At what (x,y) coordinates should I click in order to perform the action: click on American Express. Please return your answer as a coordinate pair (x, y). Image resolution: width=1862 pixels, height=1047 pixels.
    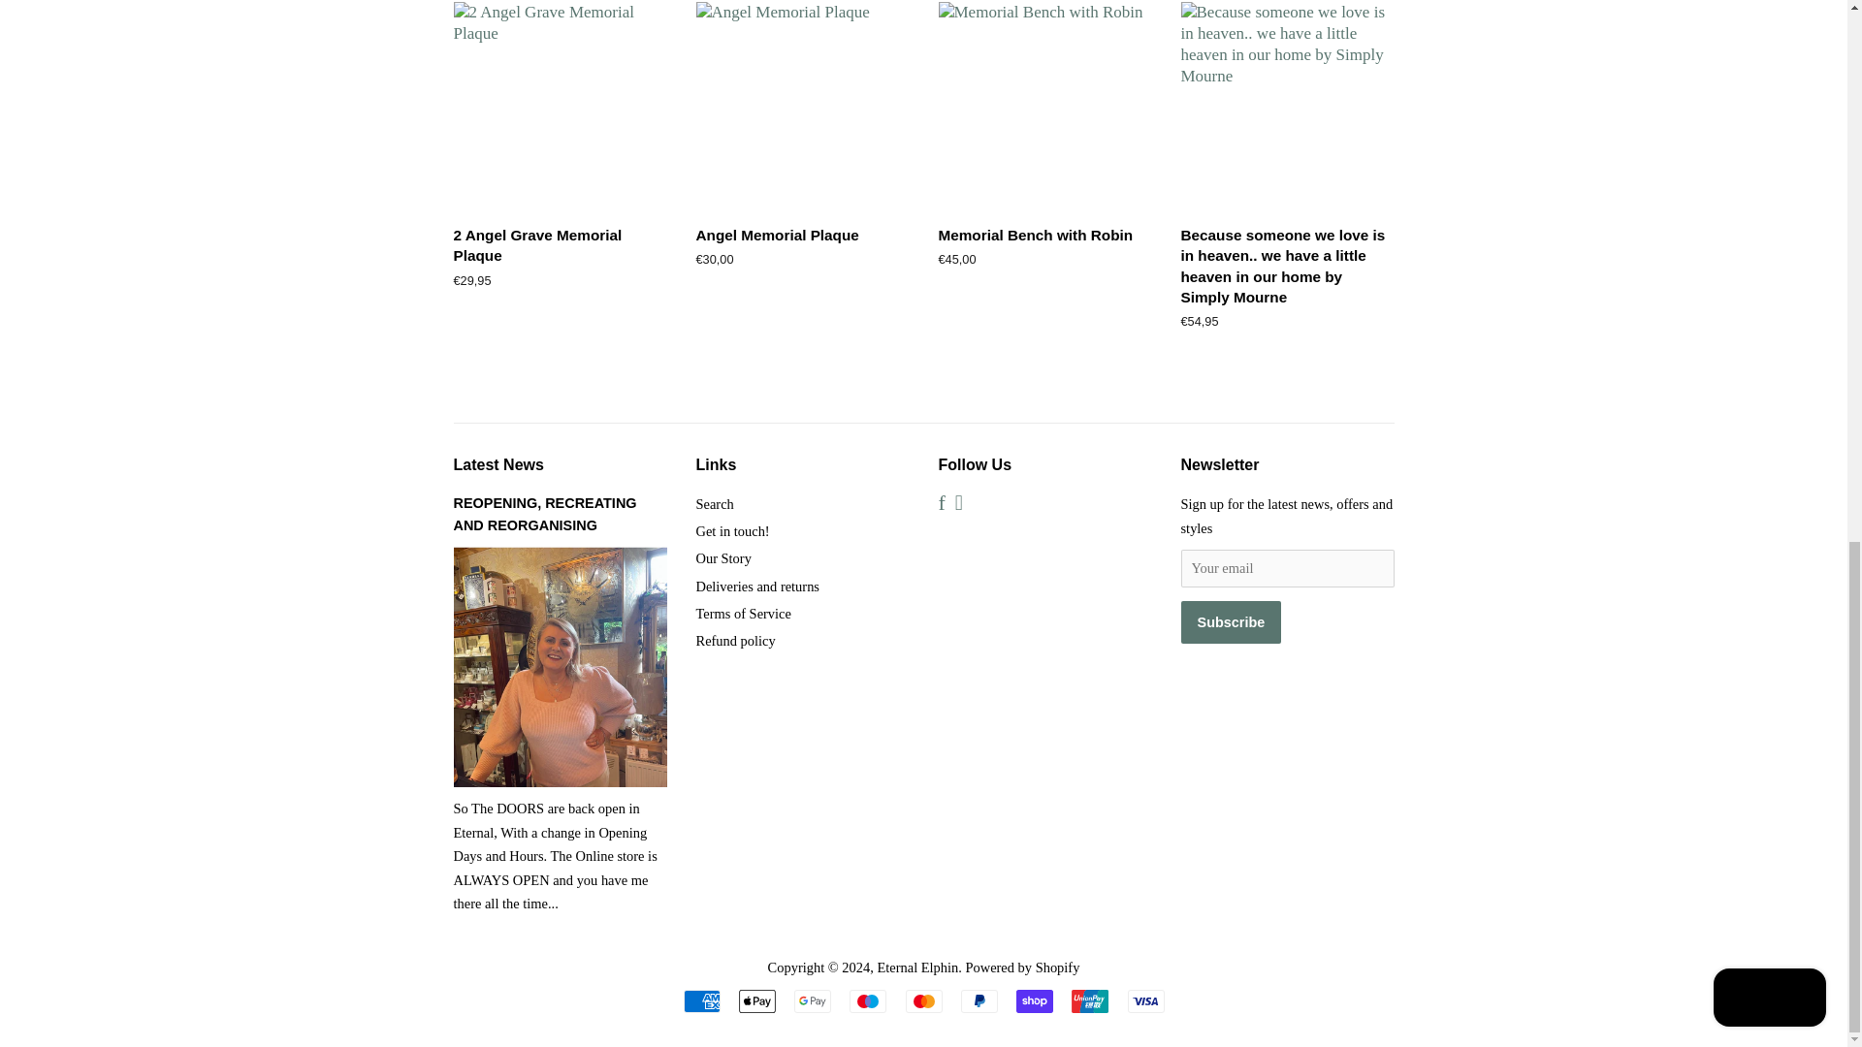
    Looking at the image, I should click on (700, 1000).